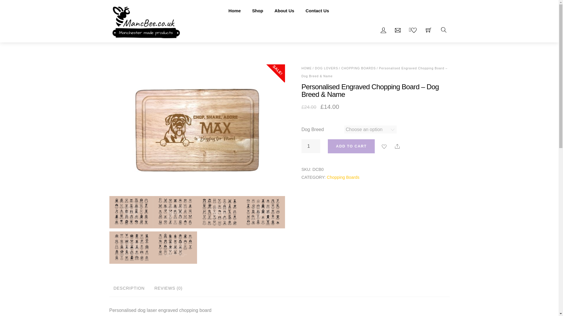 Image resolution: width=563 pixels, height=316 pixels. I want to click on Home, so click(235, 11).